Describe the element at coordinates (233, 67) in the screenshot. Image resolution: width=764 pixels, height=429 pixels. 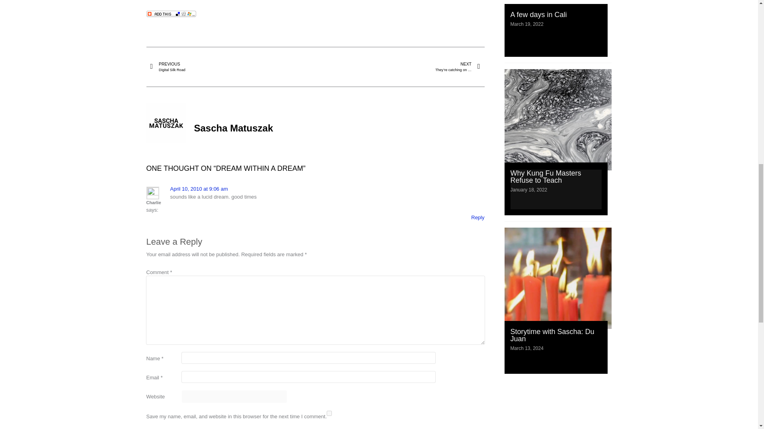
I see `yes` at that location.